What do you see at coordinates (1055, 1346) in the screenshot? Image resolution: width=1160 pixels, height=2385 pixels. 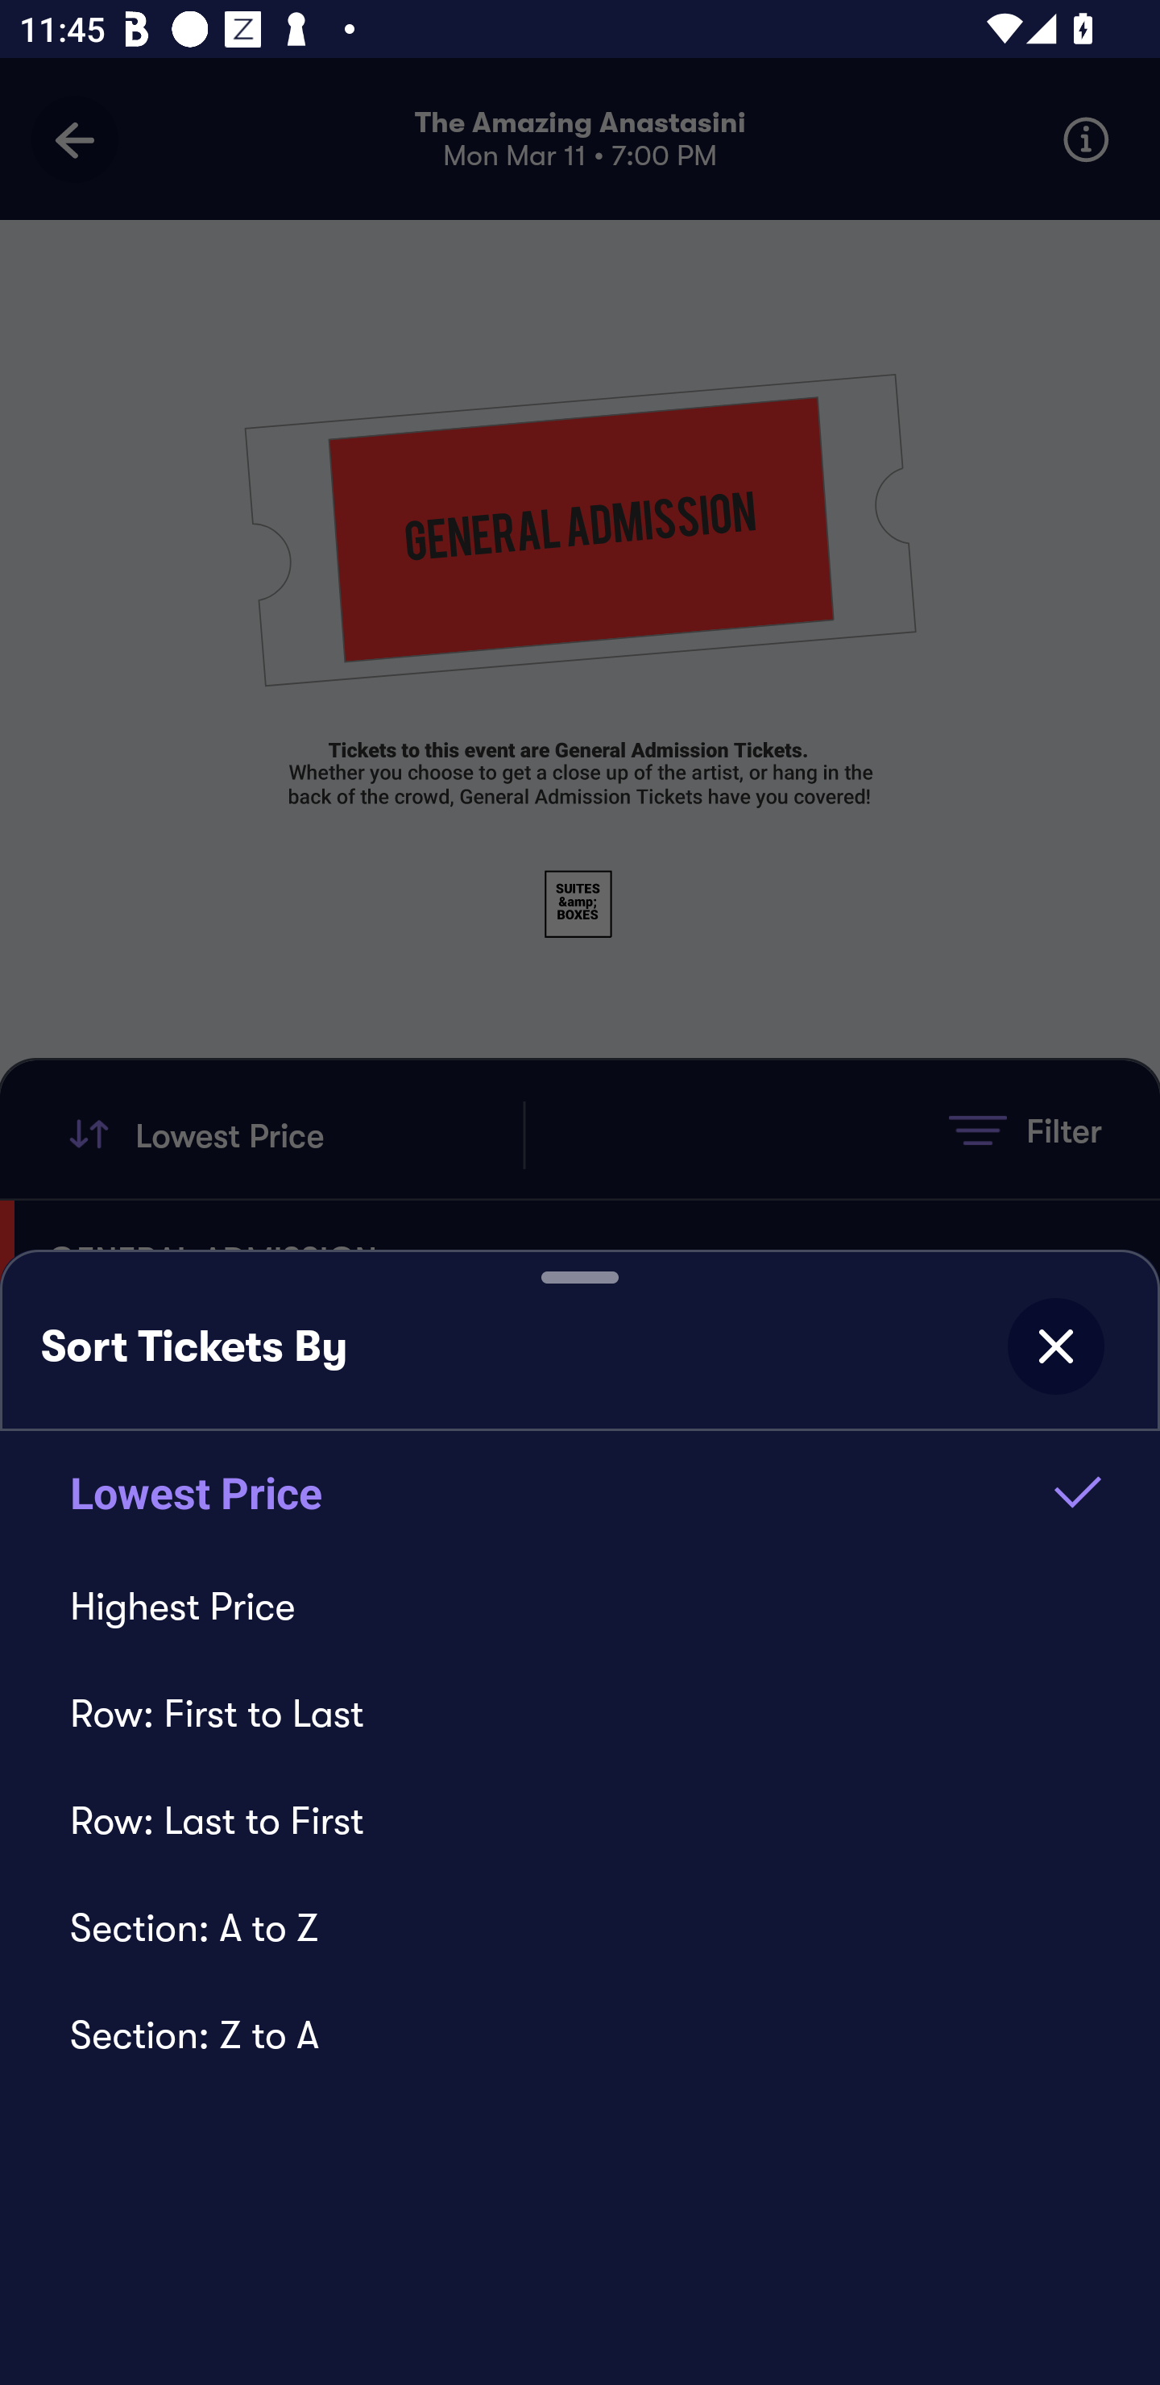 I see `close` at bounding box center [1055, 1346].